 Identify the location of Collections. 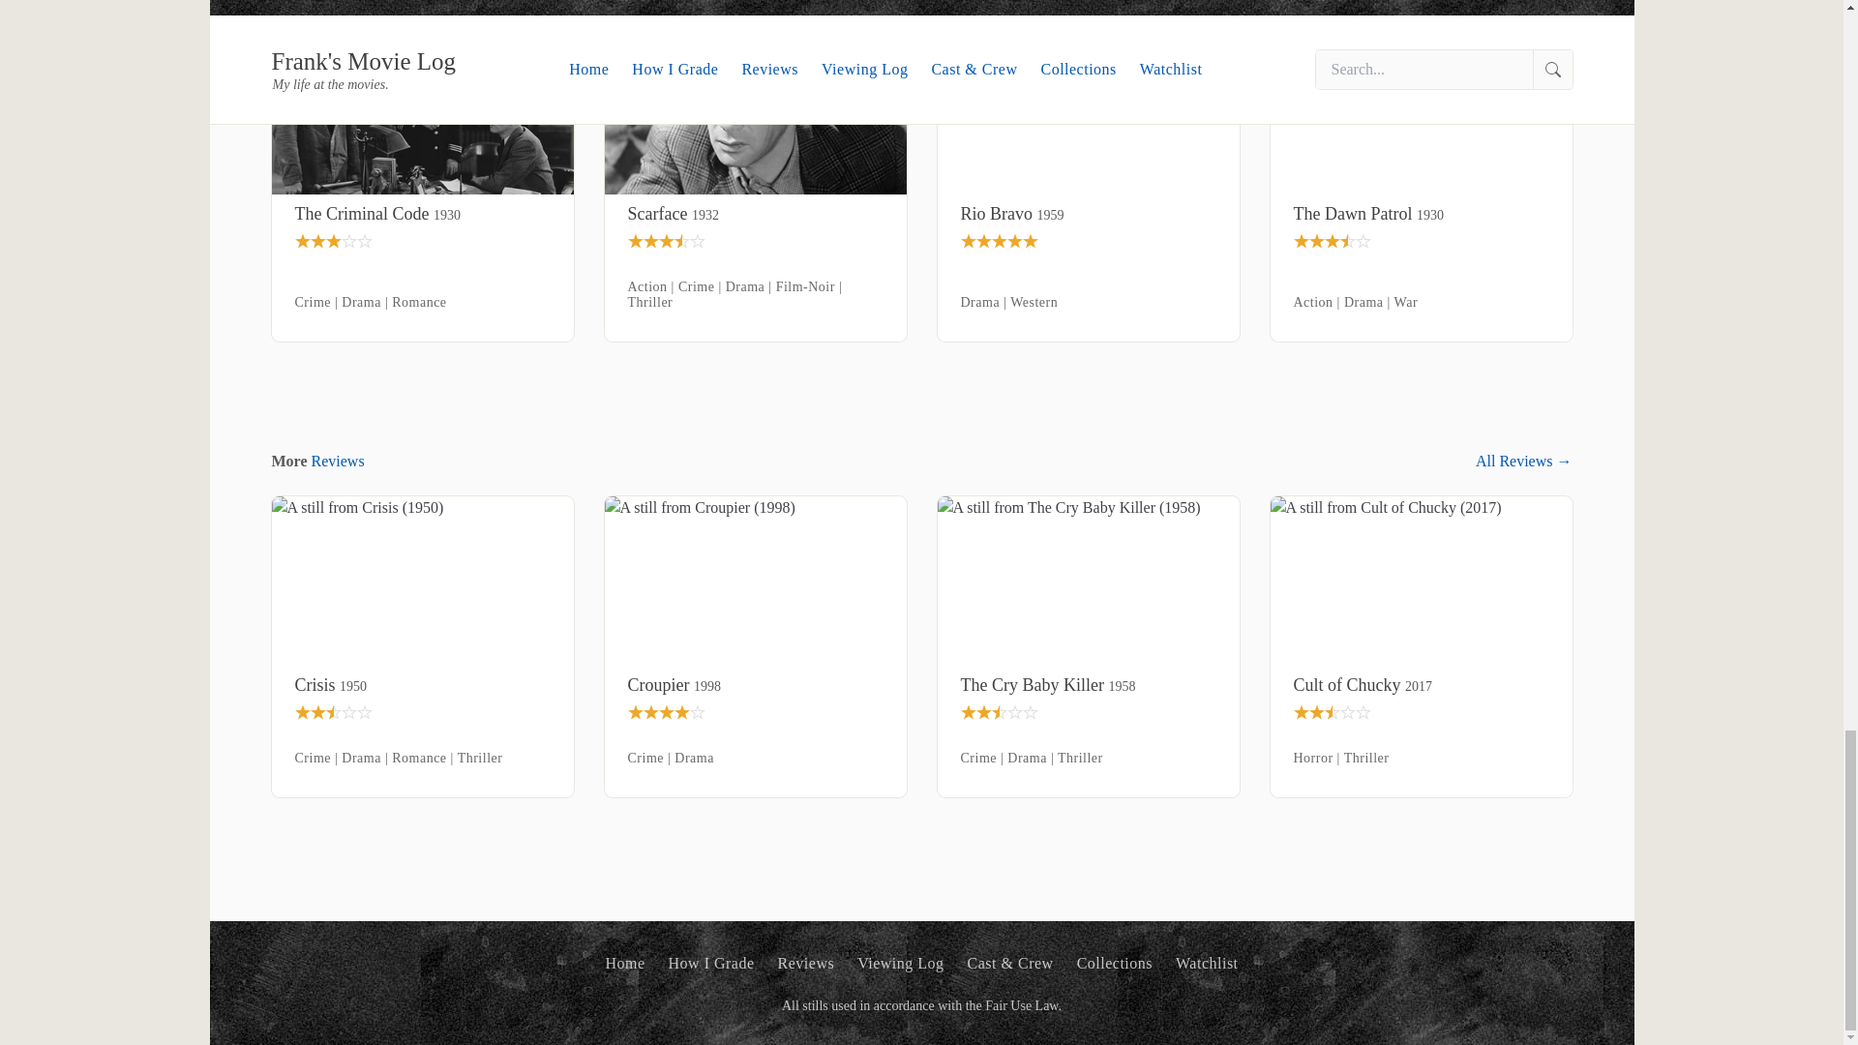
(1115, 964).